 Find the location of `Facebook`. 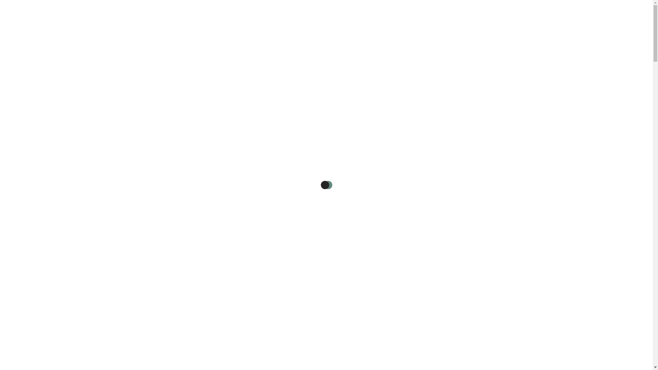

Facebook is located at coordinates (563, 38).